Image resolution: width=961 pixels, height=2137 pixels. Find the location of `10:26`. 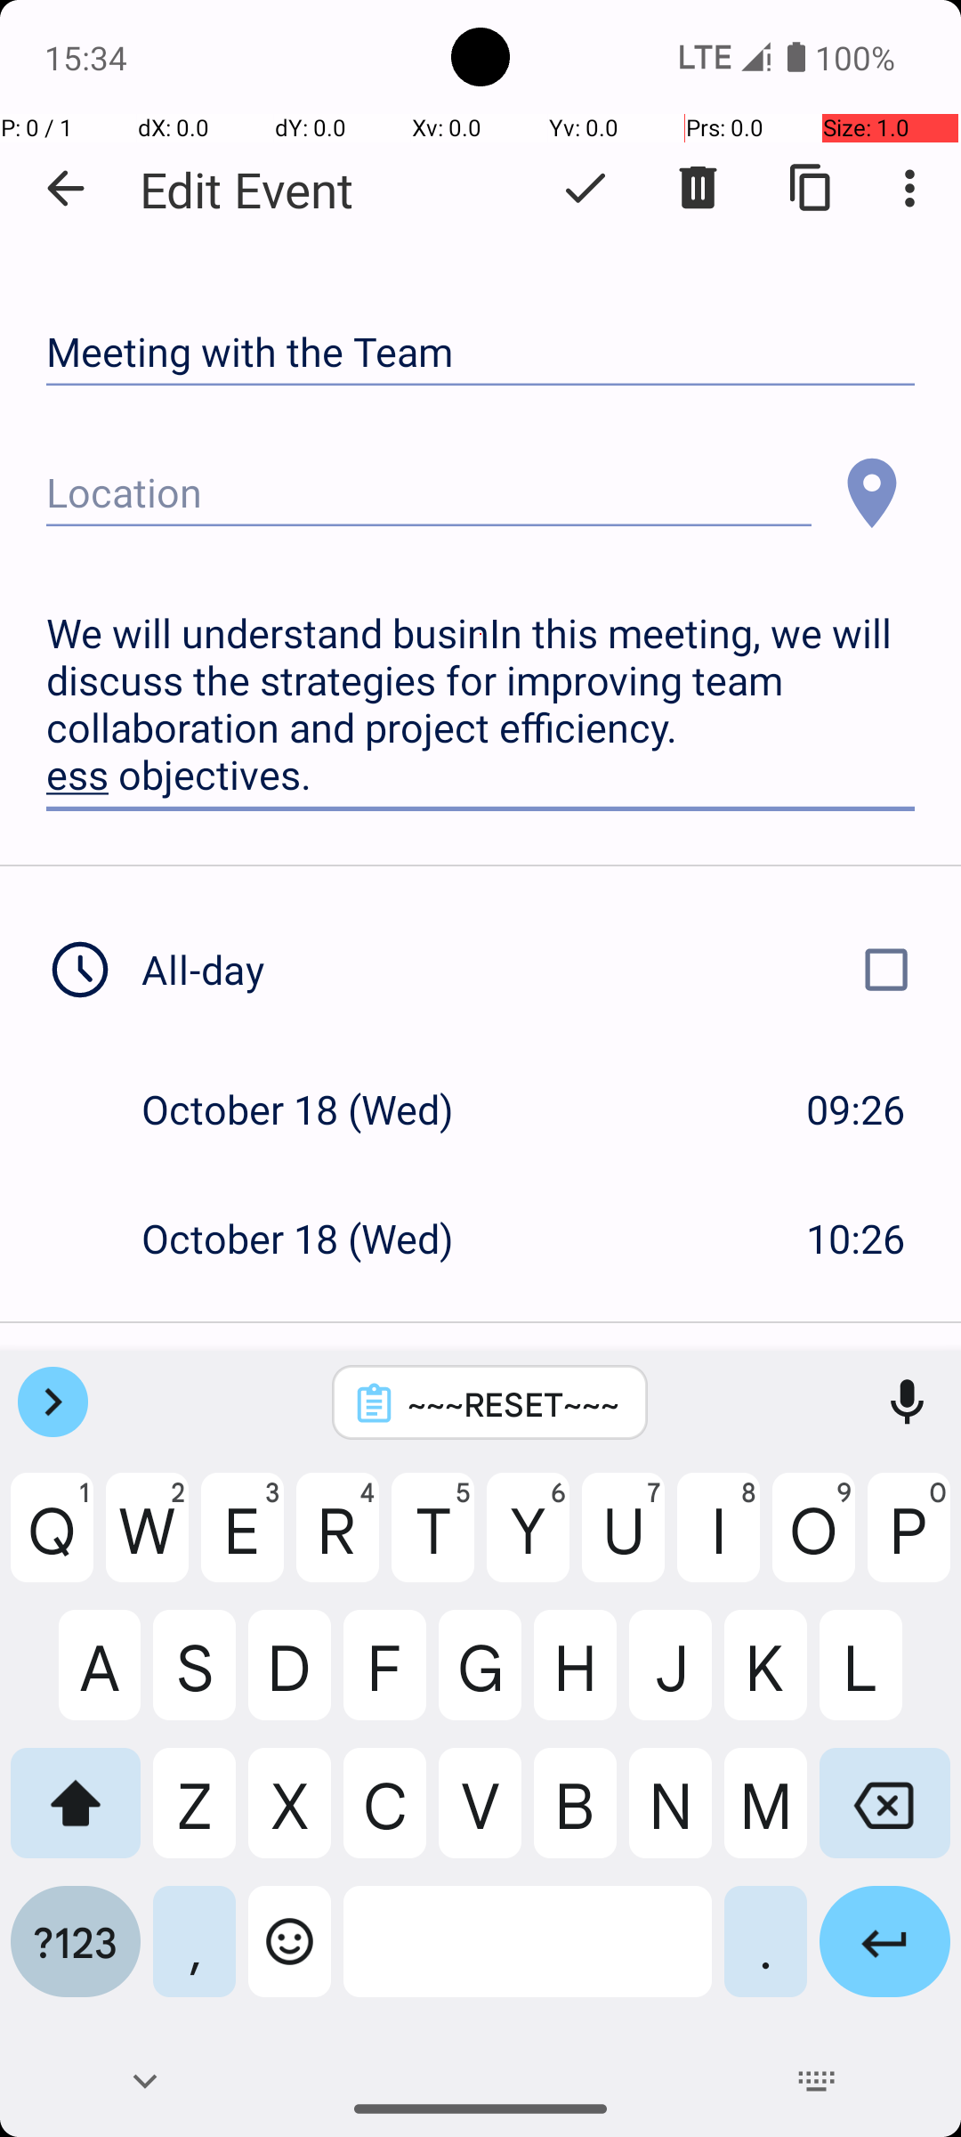

10:26 is located at coordinates (856, 1238).